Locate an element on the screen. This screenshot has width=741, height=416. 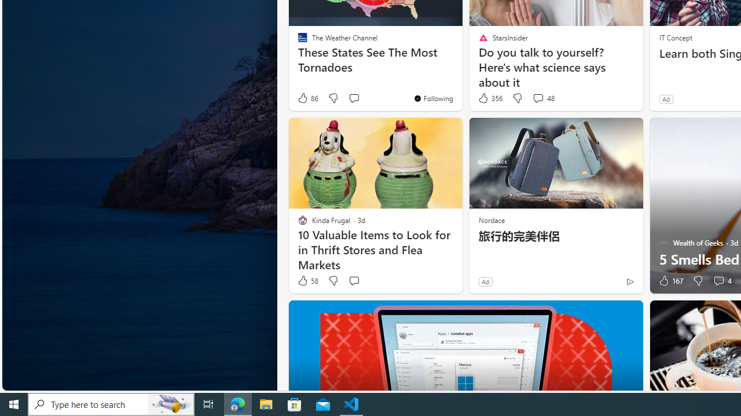
View comments 48 Comment is located at coordinates (543, 98).